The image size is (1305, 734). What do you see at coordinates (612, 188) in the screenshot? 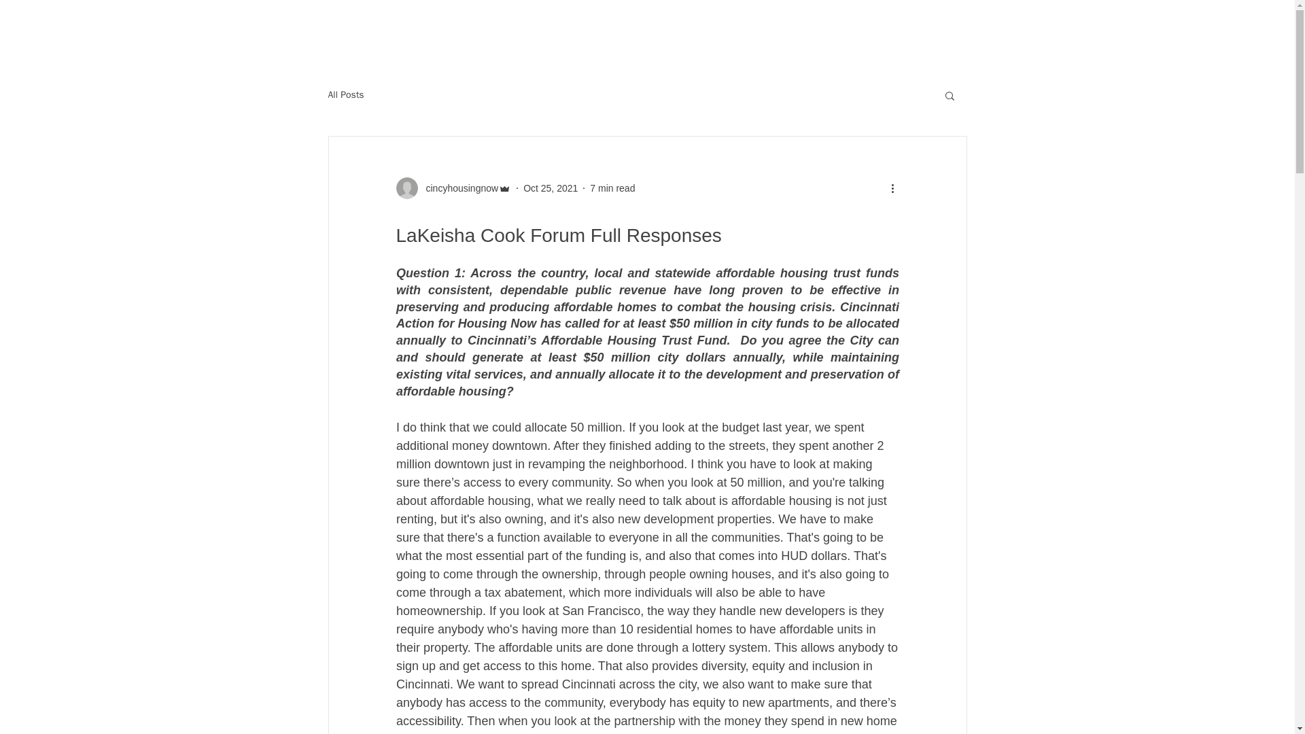
I see `7 min read` at bounding box center [612, 188].